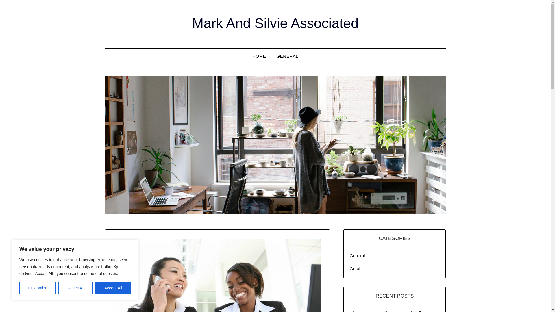 The height and width of the screenshot is (312, 555). What do you see at coordinates (259, 56) in the screenshot?
I see `HOME` at bounding box center [259, 56].